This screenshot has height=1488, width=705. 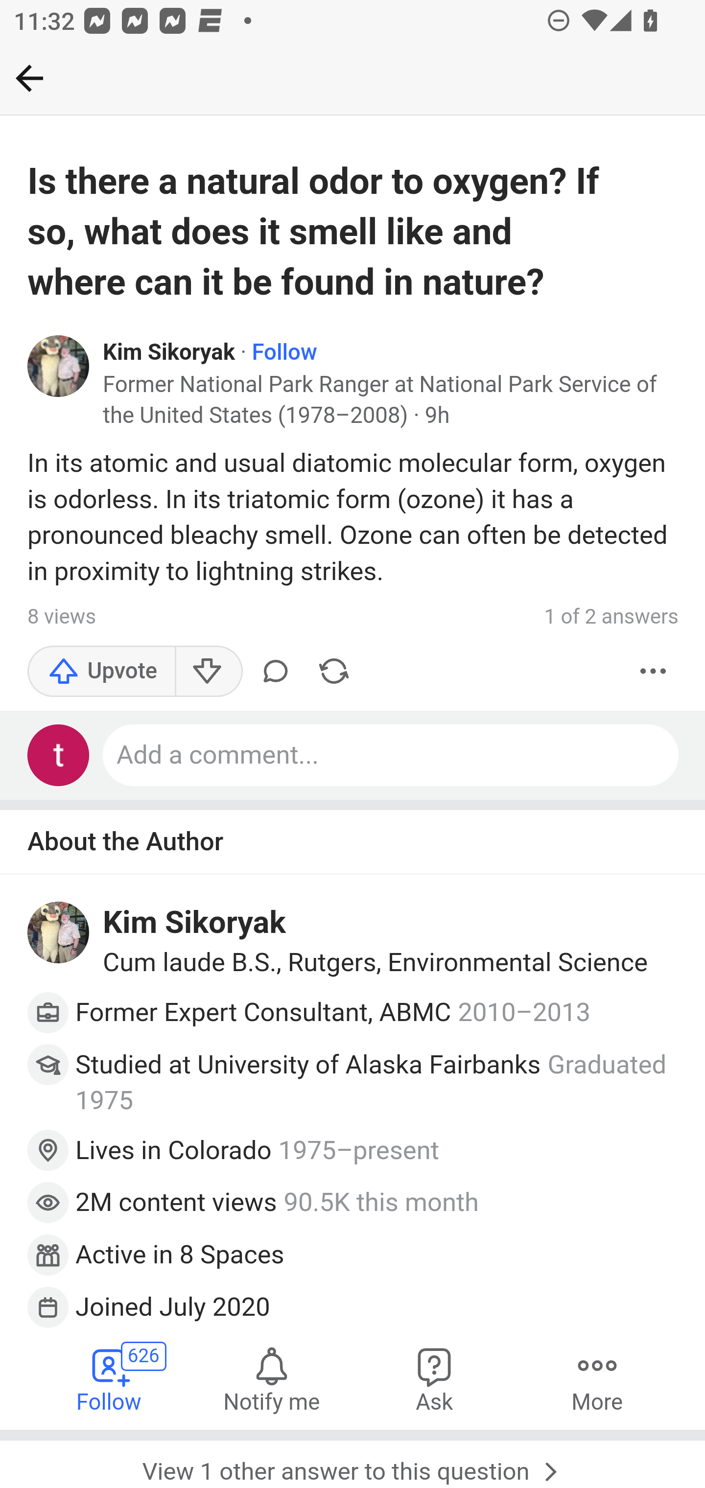 I want to click on Profile photo for Kim Sikoryak, so click(x=59, y=933).